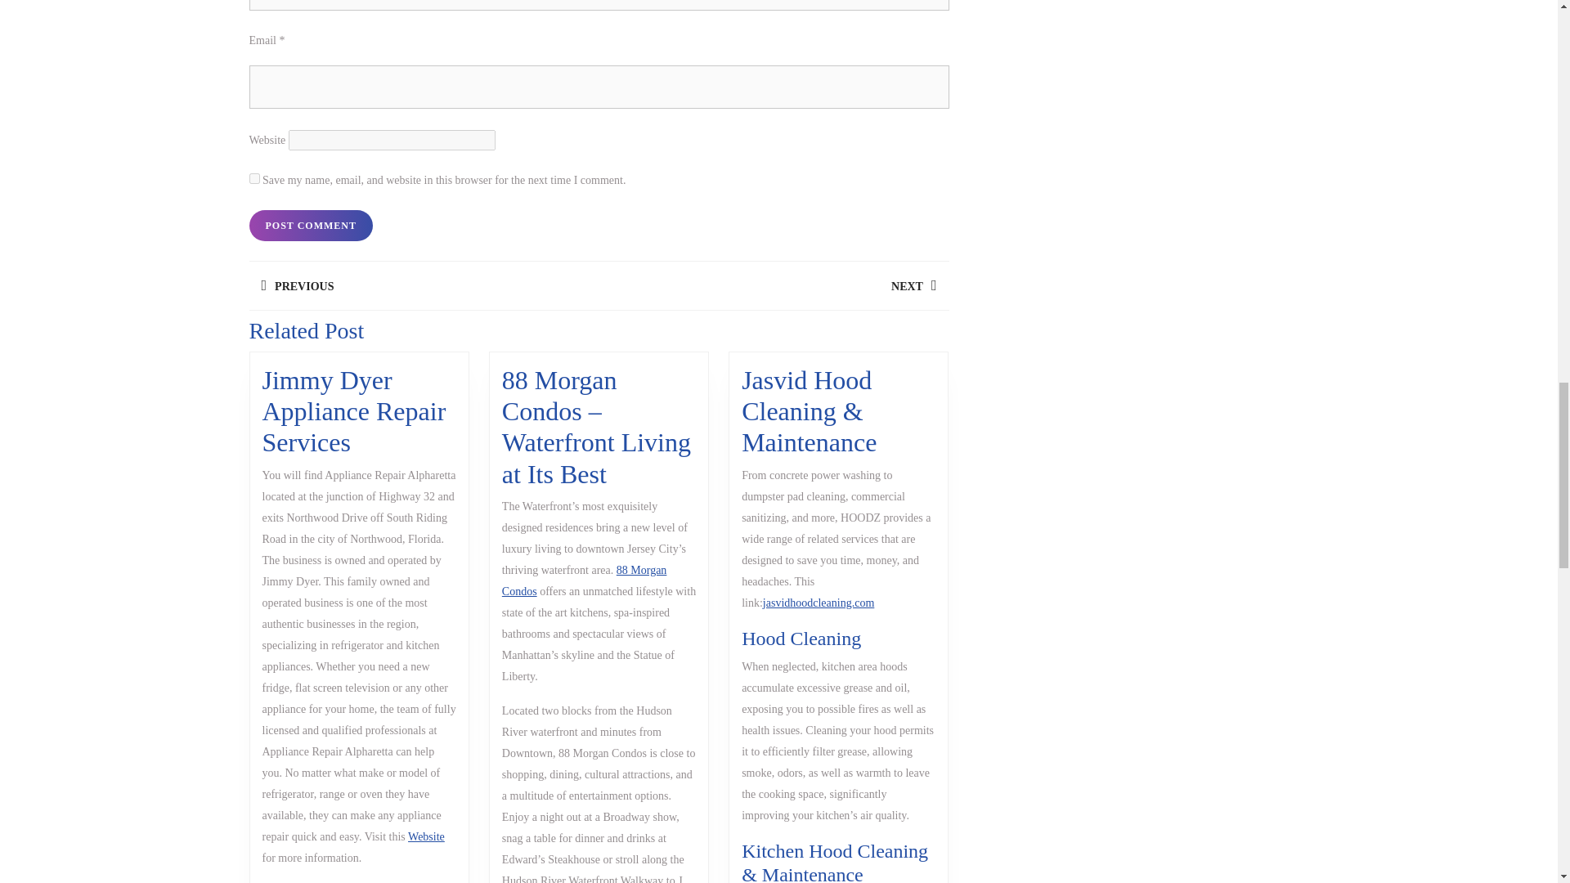  Describe the element at coordinates (423, 285) in the screenshot. I see `Post Comment` at that location.